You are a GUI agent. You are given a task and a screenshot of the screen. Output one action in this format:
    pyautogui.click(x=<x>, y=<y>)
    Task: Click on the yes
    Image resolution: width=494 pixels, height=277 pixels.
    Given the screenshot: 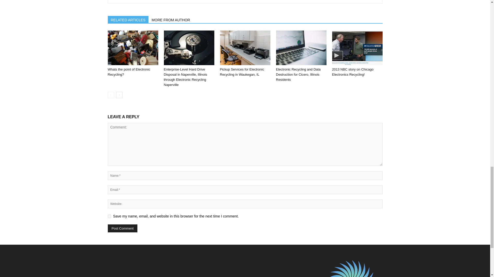 What is the action you would take?
    pyautogui.click(x=109, y=216)
    